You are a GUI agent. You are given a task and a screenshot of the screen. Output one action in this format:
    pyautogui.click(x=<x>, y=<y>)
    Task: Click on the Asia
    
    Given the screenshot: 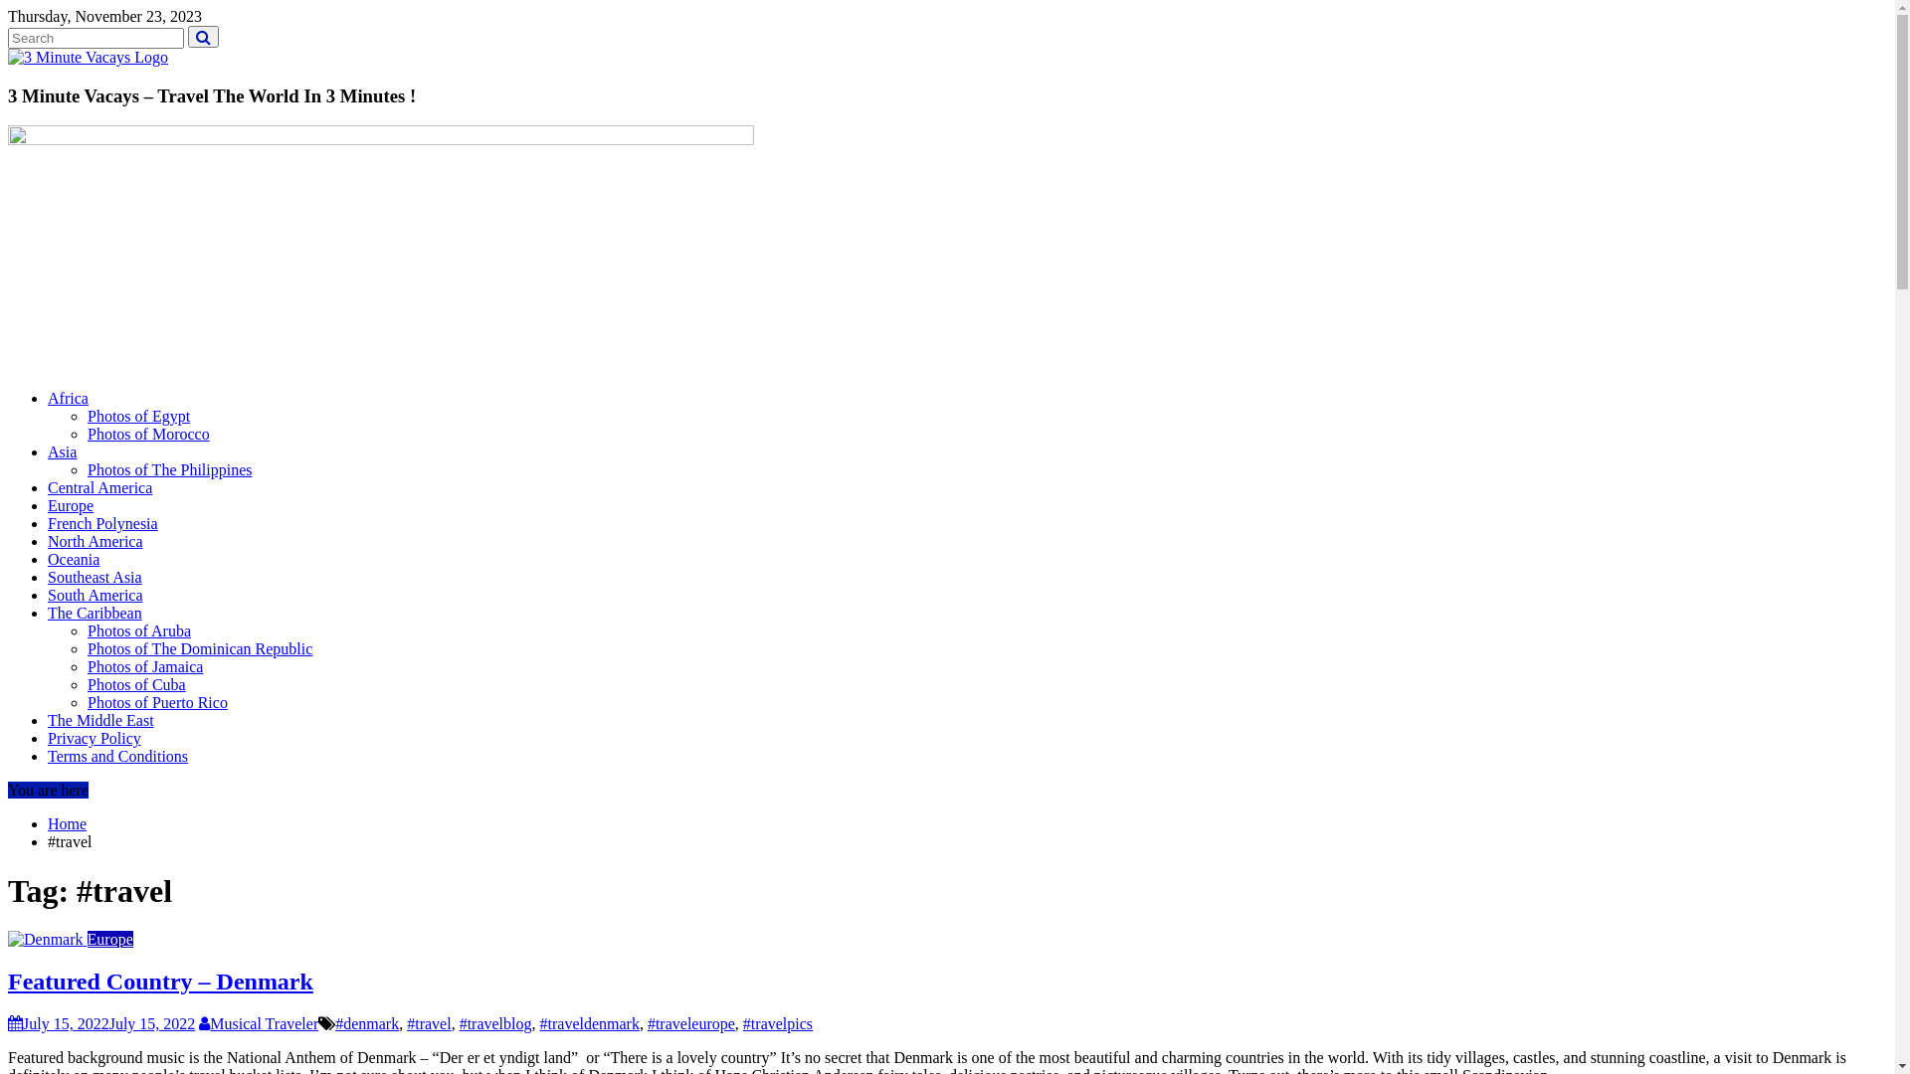 What is the action you would take?
    pyautogui.click(x=62, y=451)
    